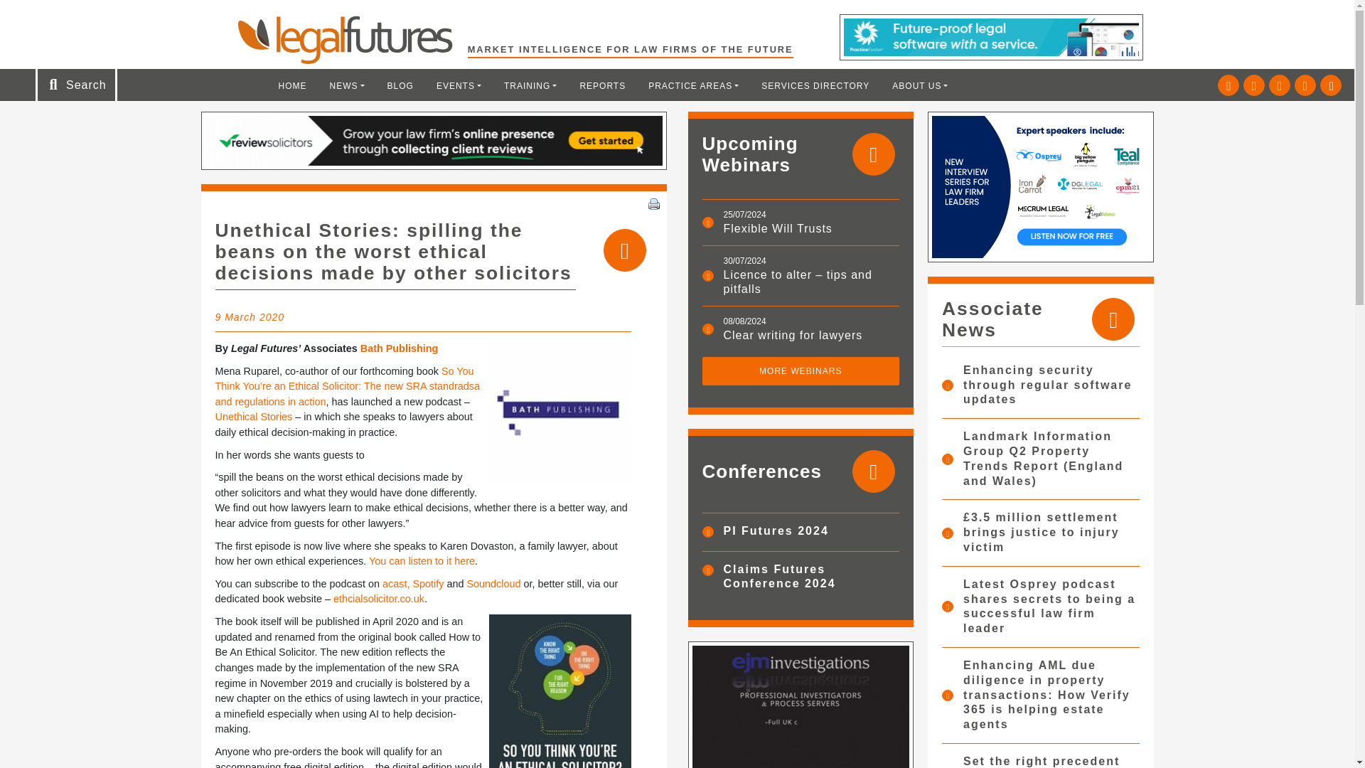 This screenshot has width=1365, height=768. I want to click on Search, so click(48, 16).